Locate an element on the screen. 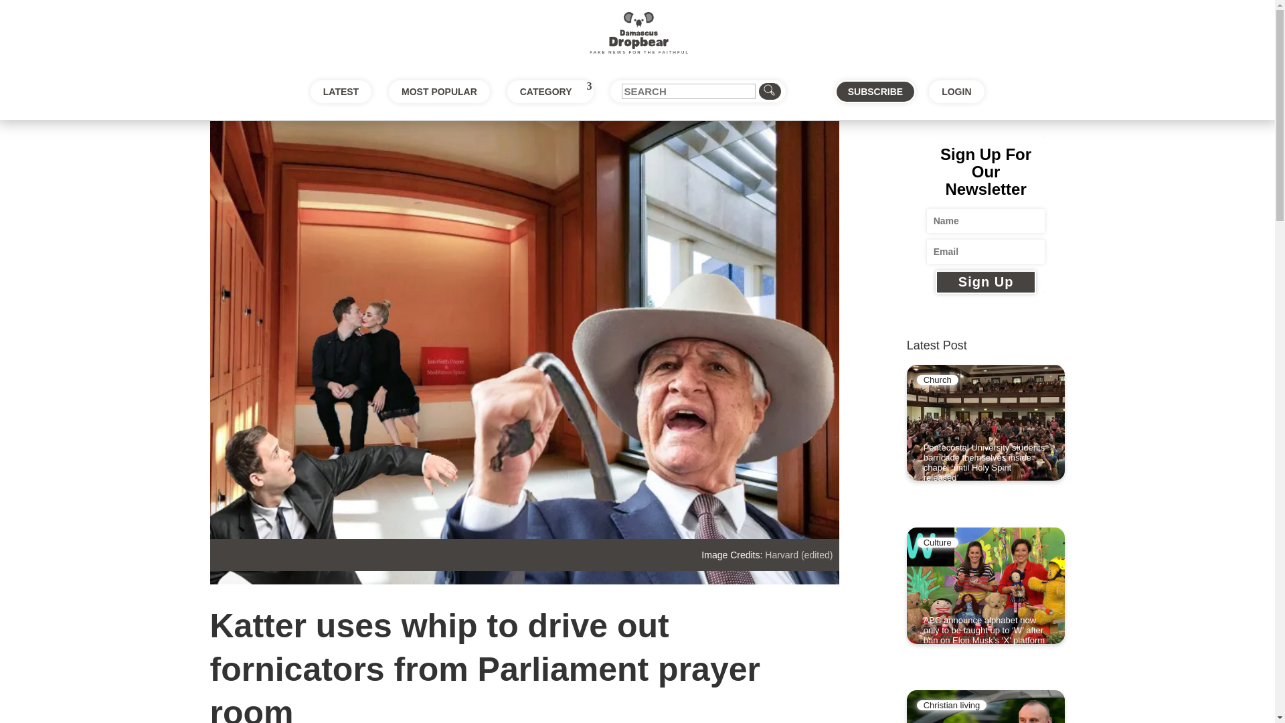  View Culture is located at coordinates (938, 542).